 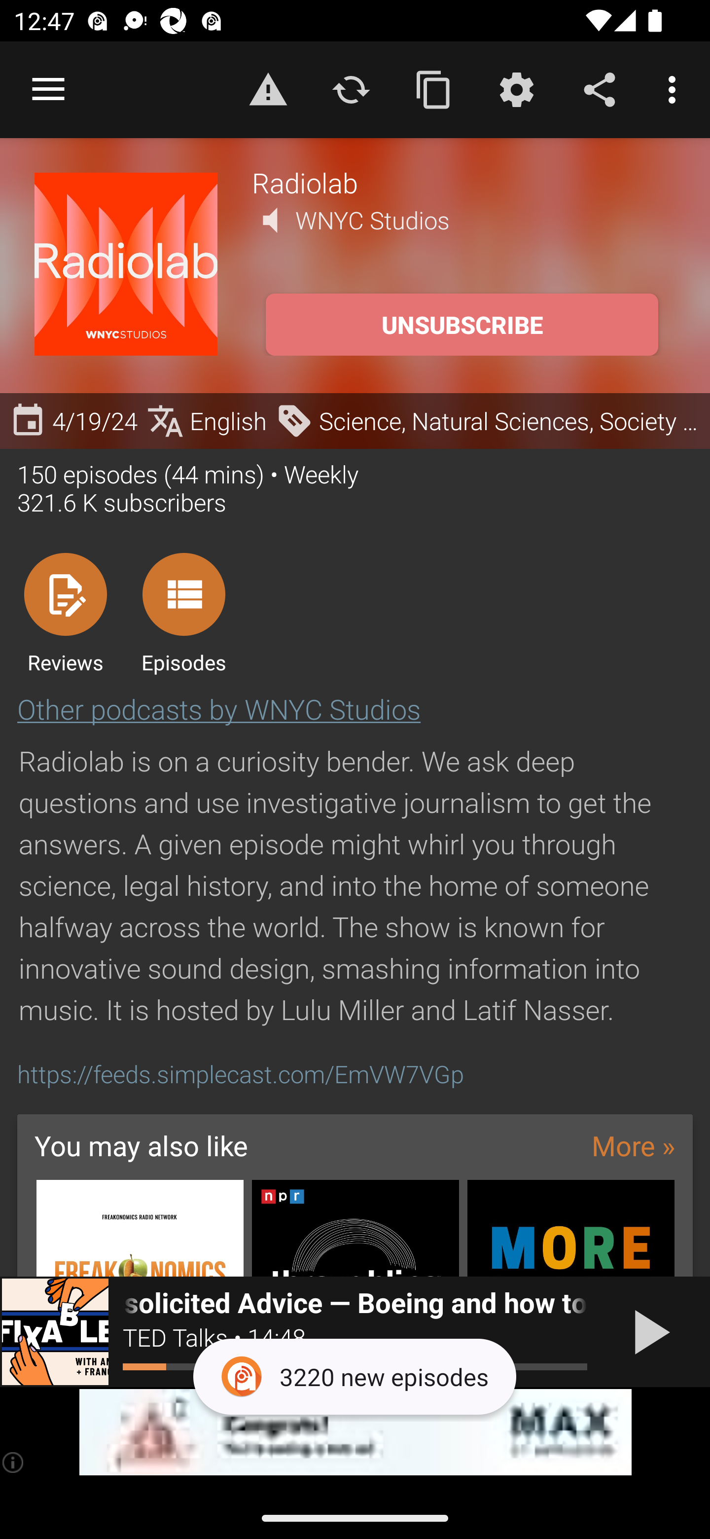 What do you see at coordinates (183, 612) in the screenshot?
I see `Episodes` at bounding box center [183, 612].